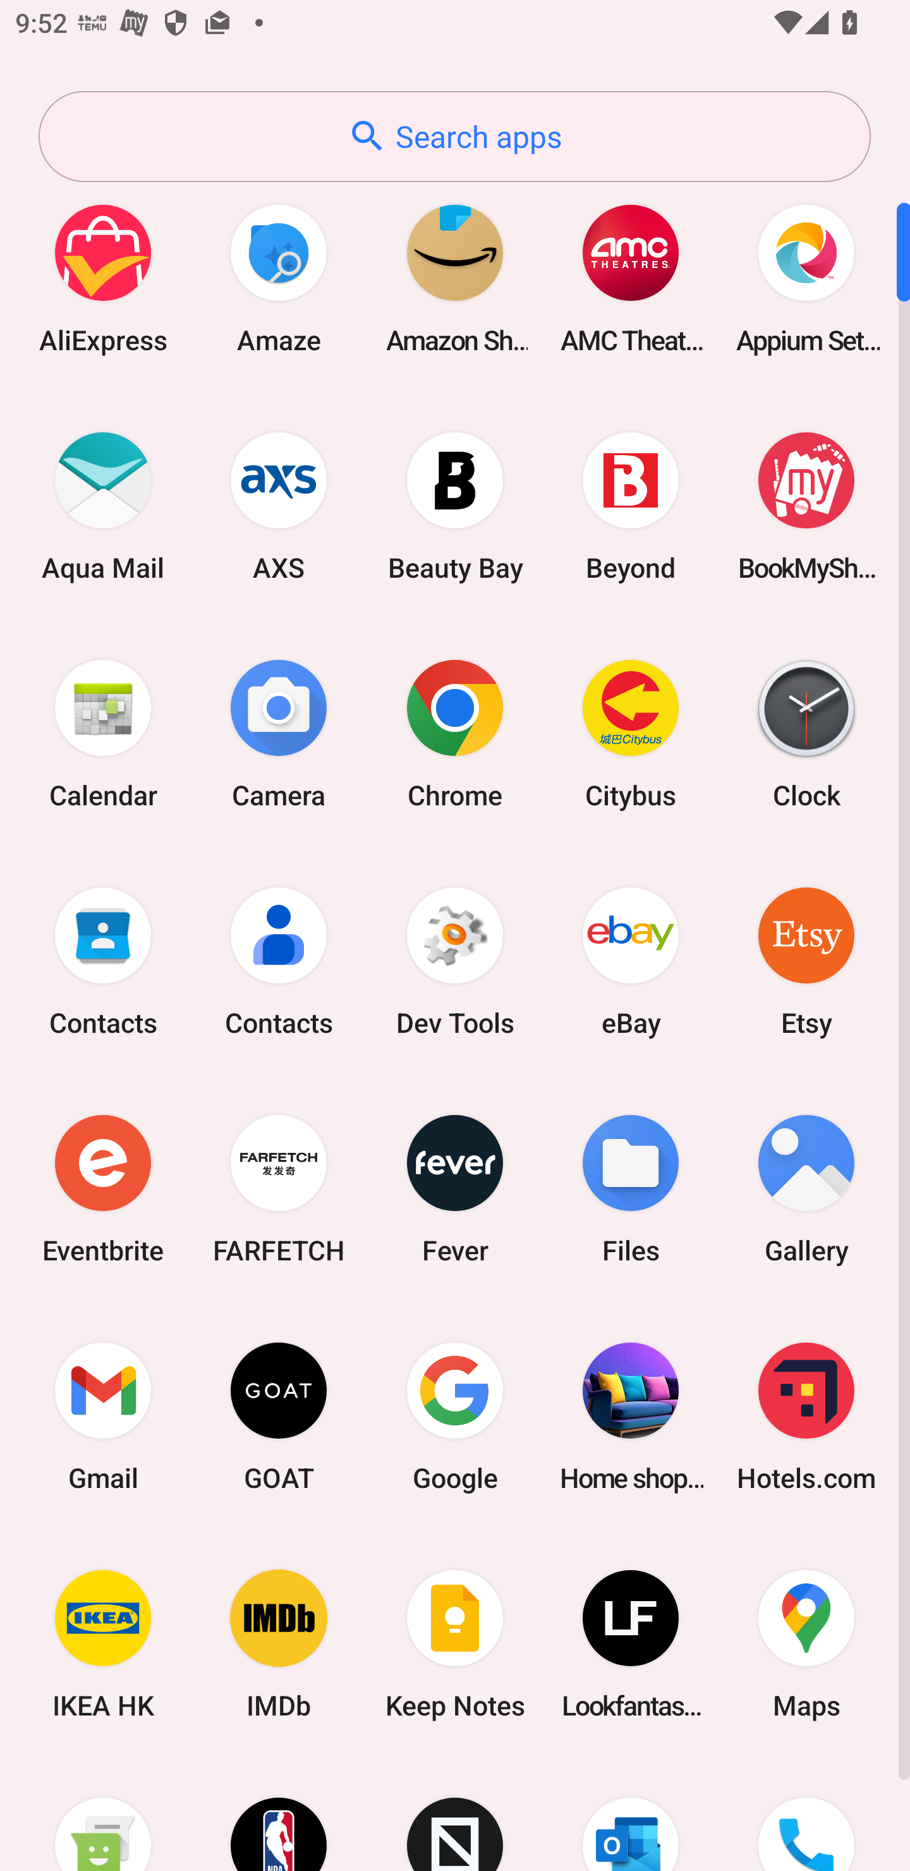 The height and width of the screenshot is (1871, 910). What do you see at coordinates (103, 278) in the screenshot?
I see `AliExpress` at bounding box center [103, 278].